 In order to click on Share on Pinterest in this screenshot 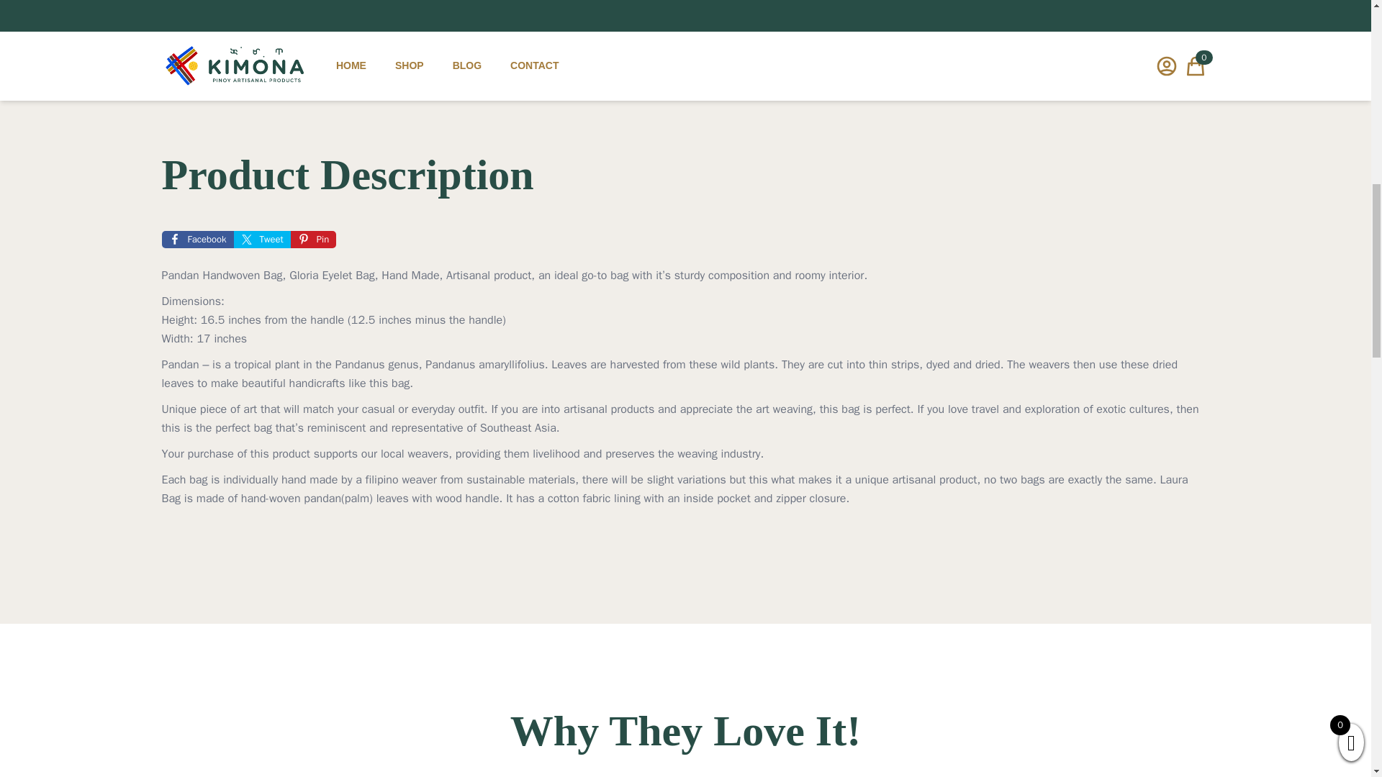, I will do `click(312, 239)`.